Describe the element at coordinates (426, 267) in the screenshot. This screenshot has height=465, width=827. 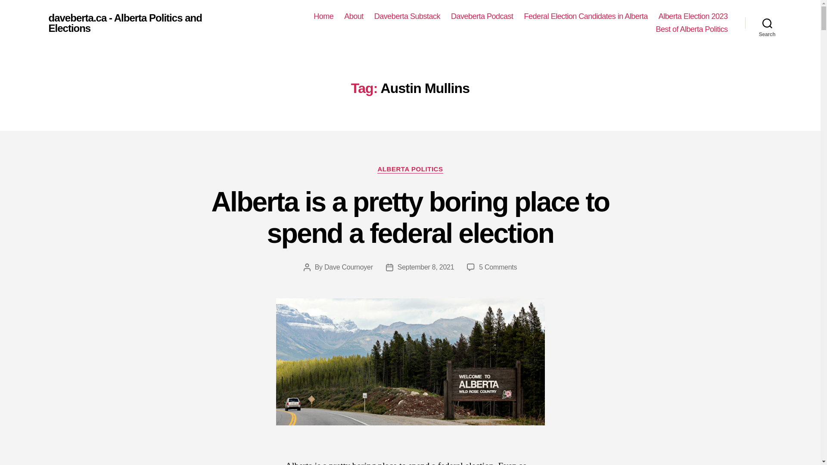
I see `September 8, 2021` at that location.